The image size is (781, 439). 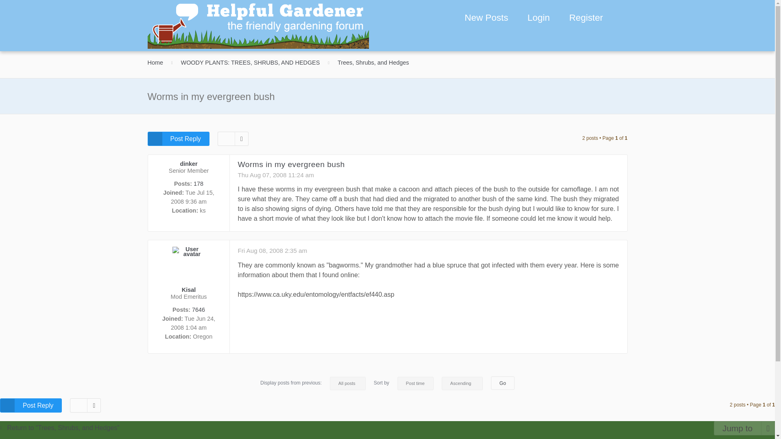 I want to click on Register, so click(x=585, y=18).